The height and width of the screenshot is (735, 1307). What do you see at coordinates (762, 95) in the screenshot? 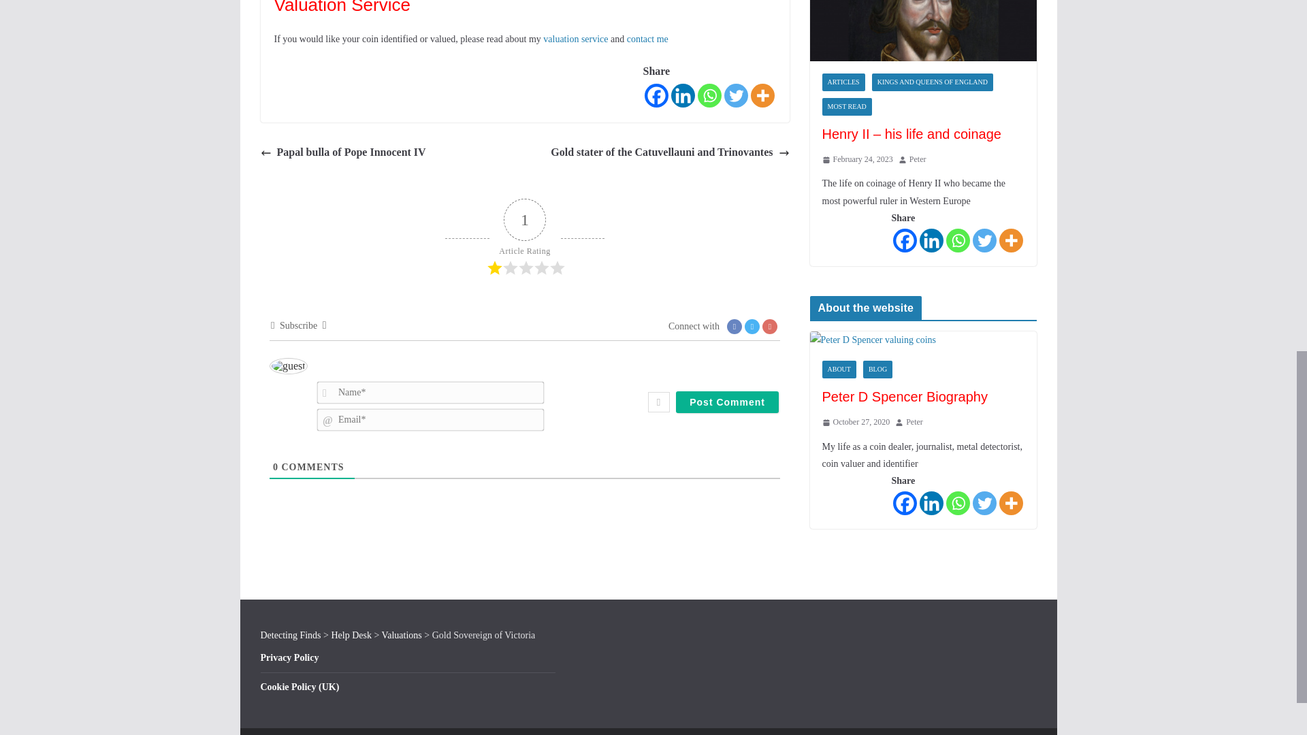
I see `More` at bounding box center [762, 95].